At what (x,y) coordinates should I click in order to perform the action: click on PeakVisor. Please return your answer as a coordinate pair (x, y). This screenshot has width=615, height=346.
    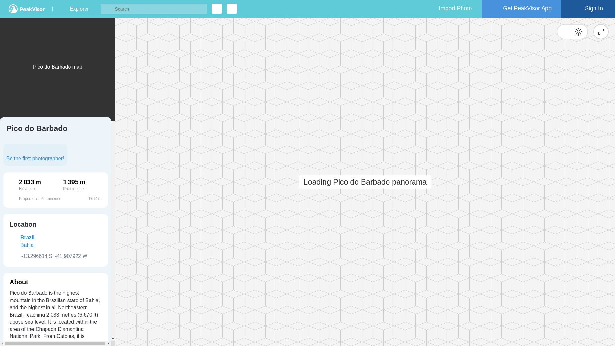
    Looking at the image, I should click on (26, 9).